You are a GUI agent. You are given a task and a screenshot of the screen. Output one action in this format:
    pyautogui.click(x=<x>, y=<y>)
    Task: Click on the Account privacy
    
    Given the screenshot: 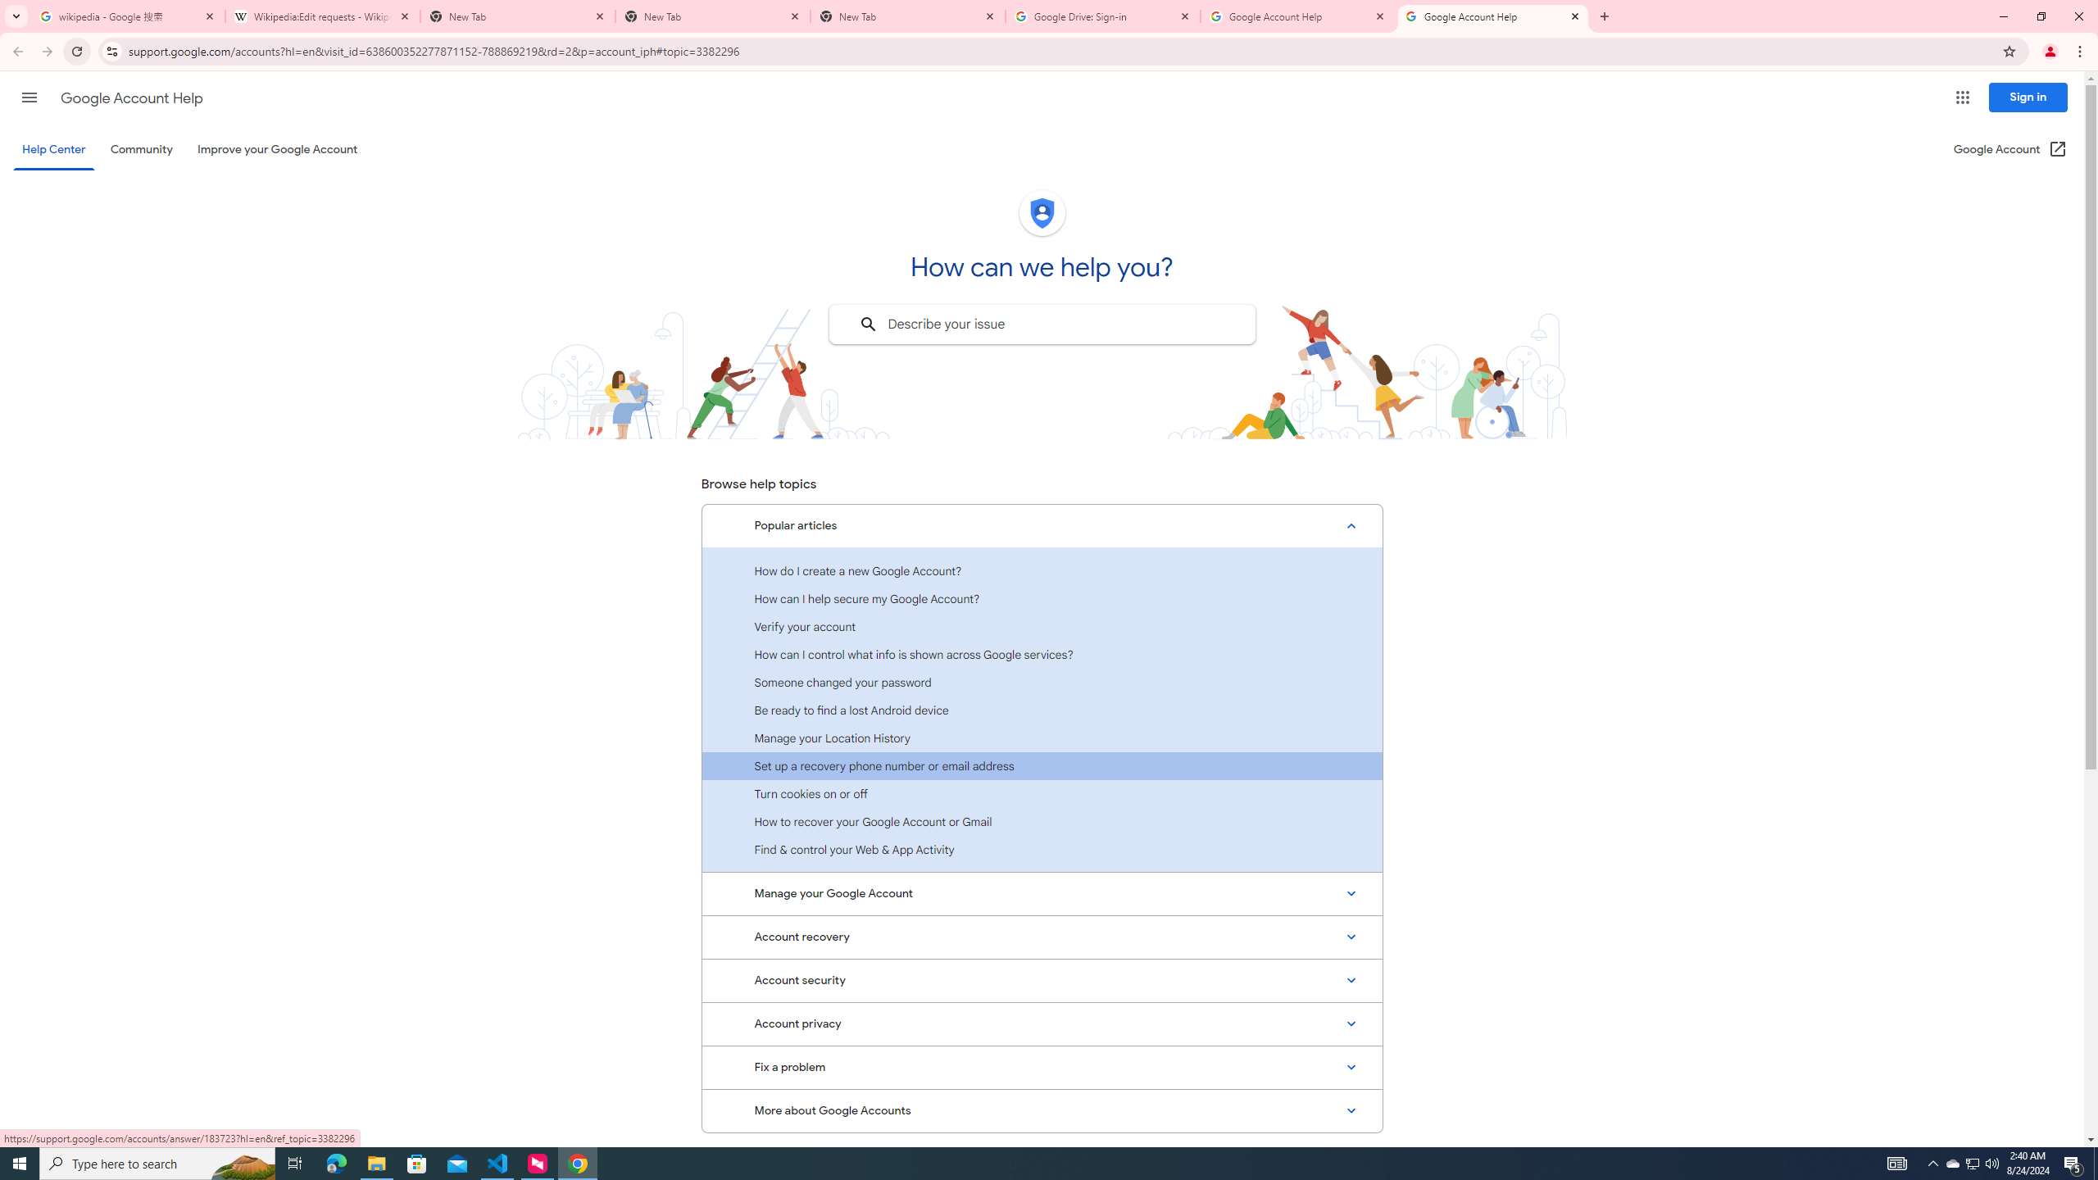 What is the action you would take?
    pyautogui.click(x=1042, y=1024)
    